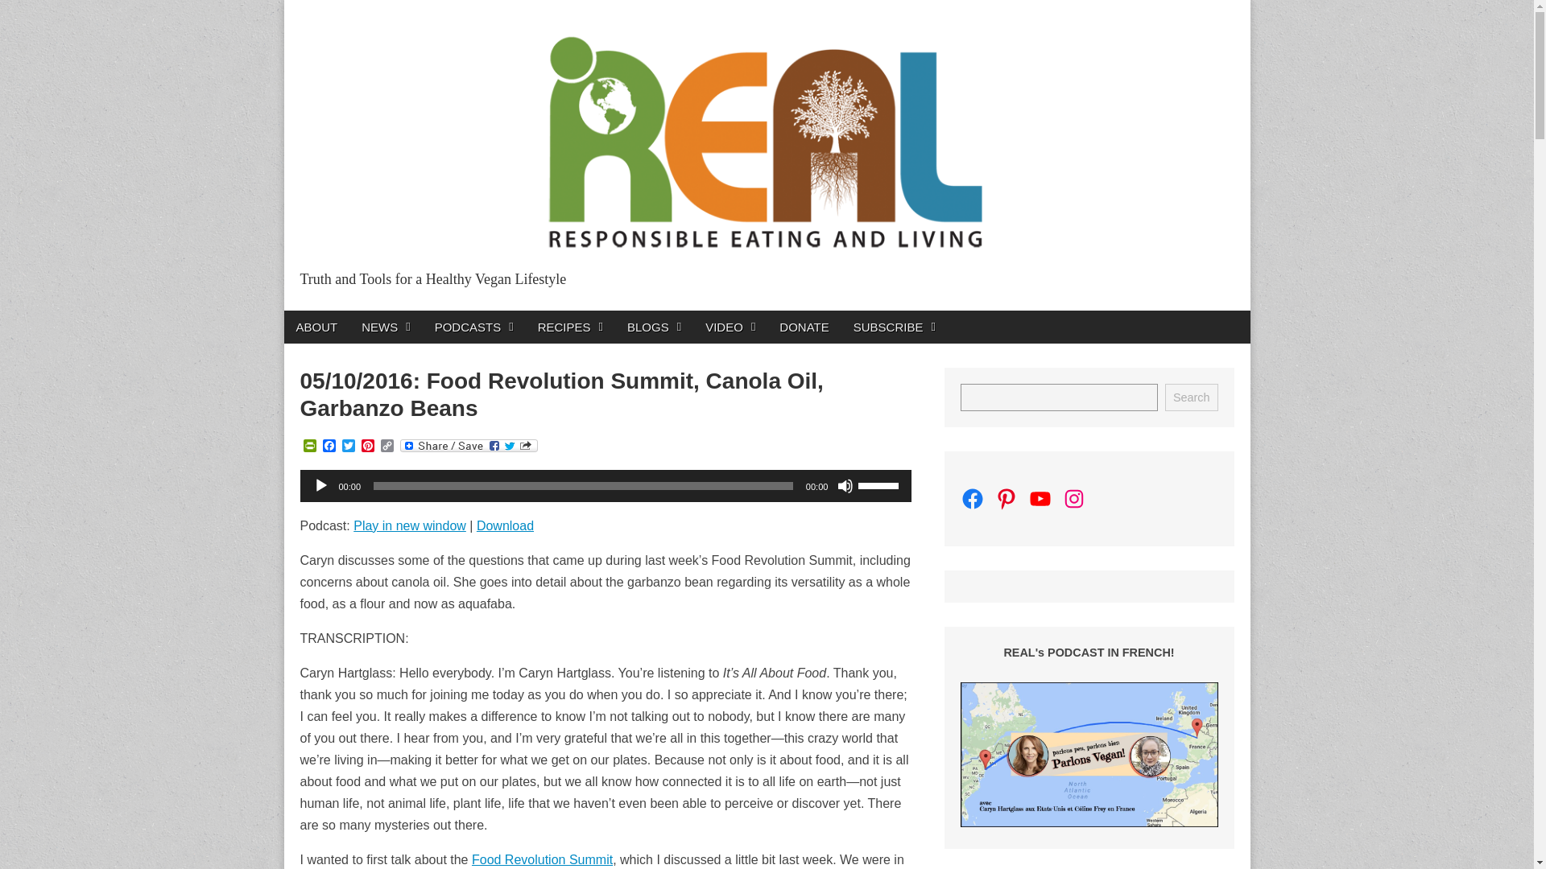 The image size is (1546, 869). What do you see at coordinates (320, 486) in the screenshot?
I see `Play` at bounding box center [320, 486].